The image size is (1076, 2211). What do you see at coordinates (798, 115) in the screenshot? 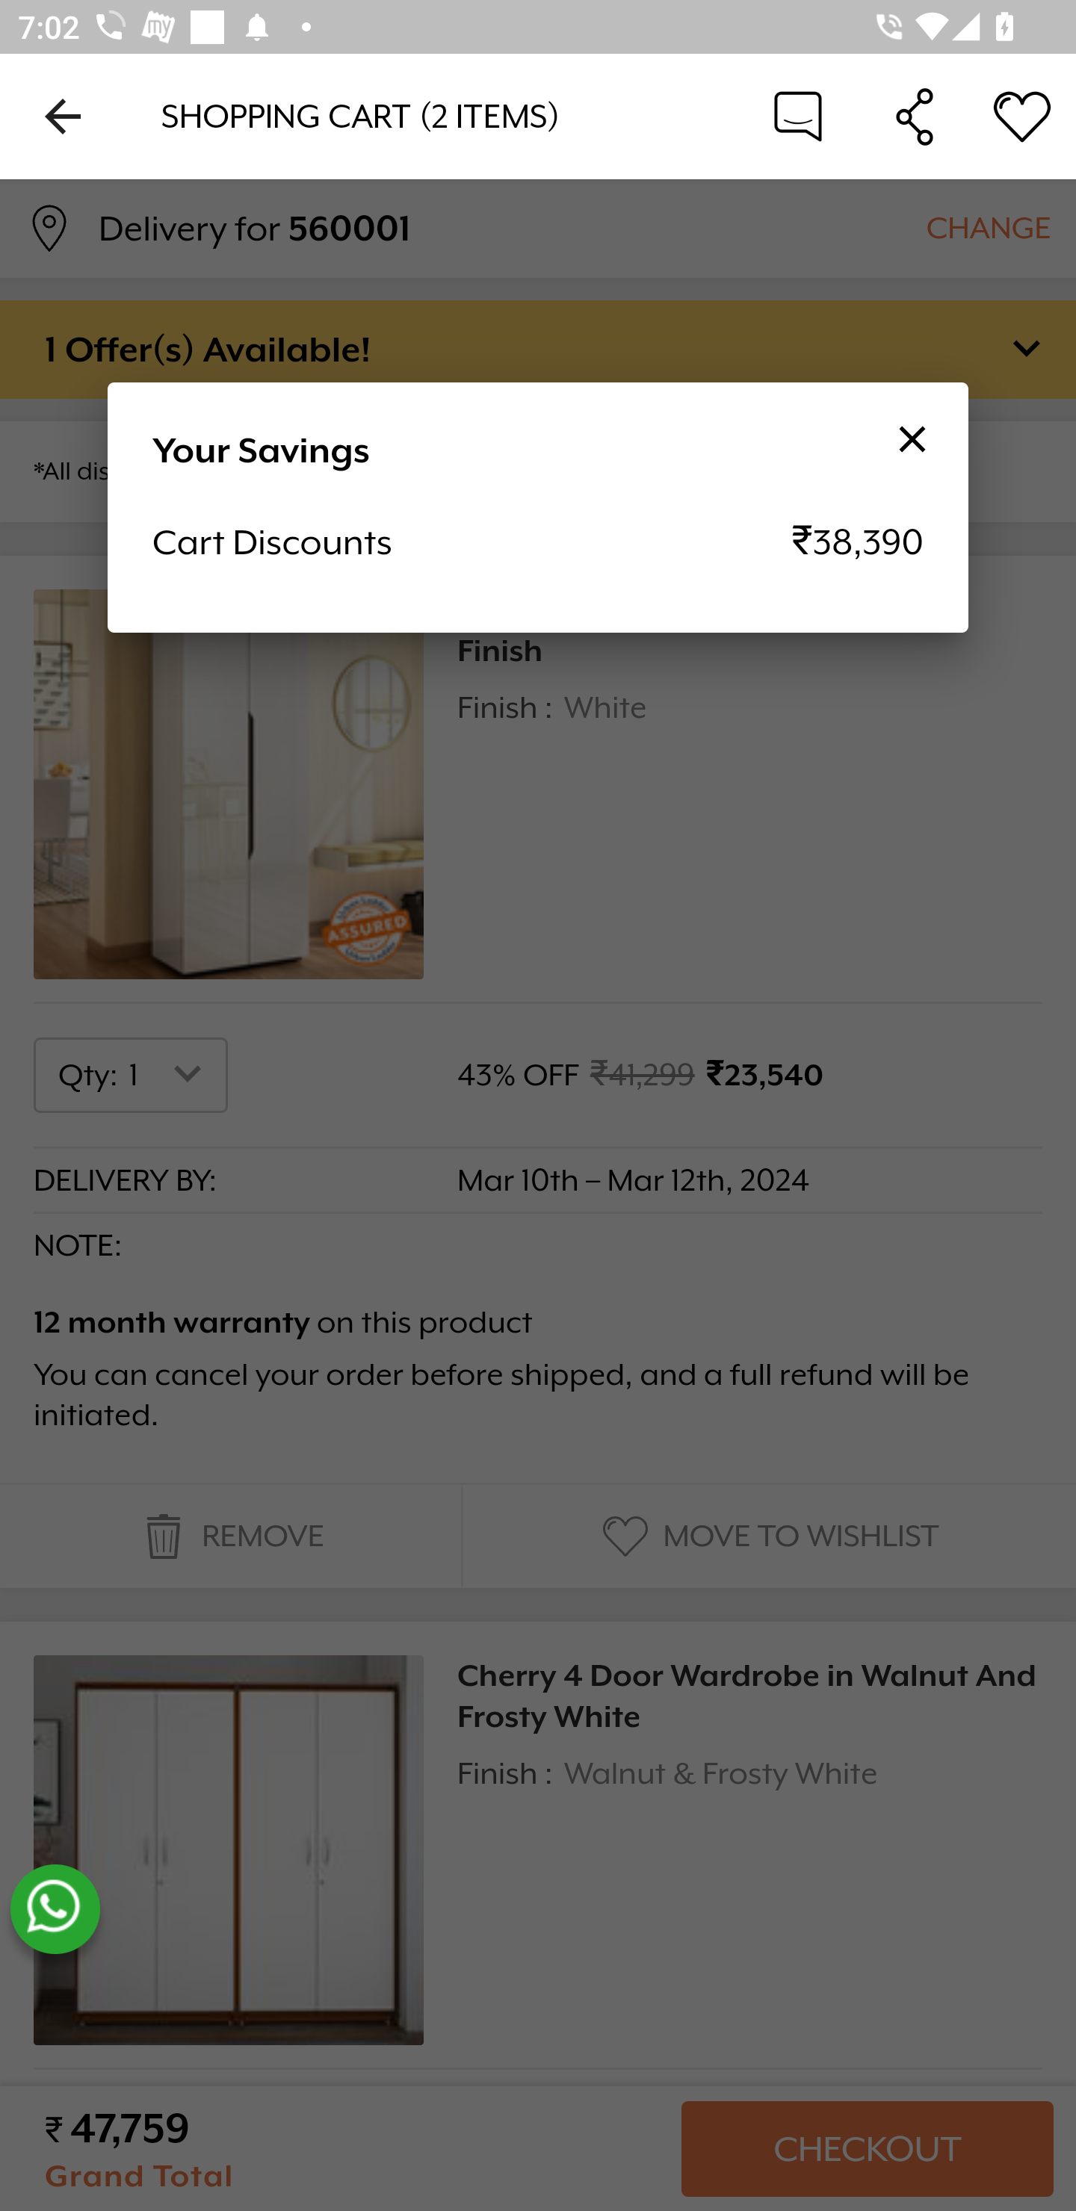
I see `Chat` at bounding box center [798, 115].